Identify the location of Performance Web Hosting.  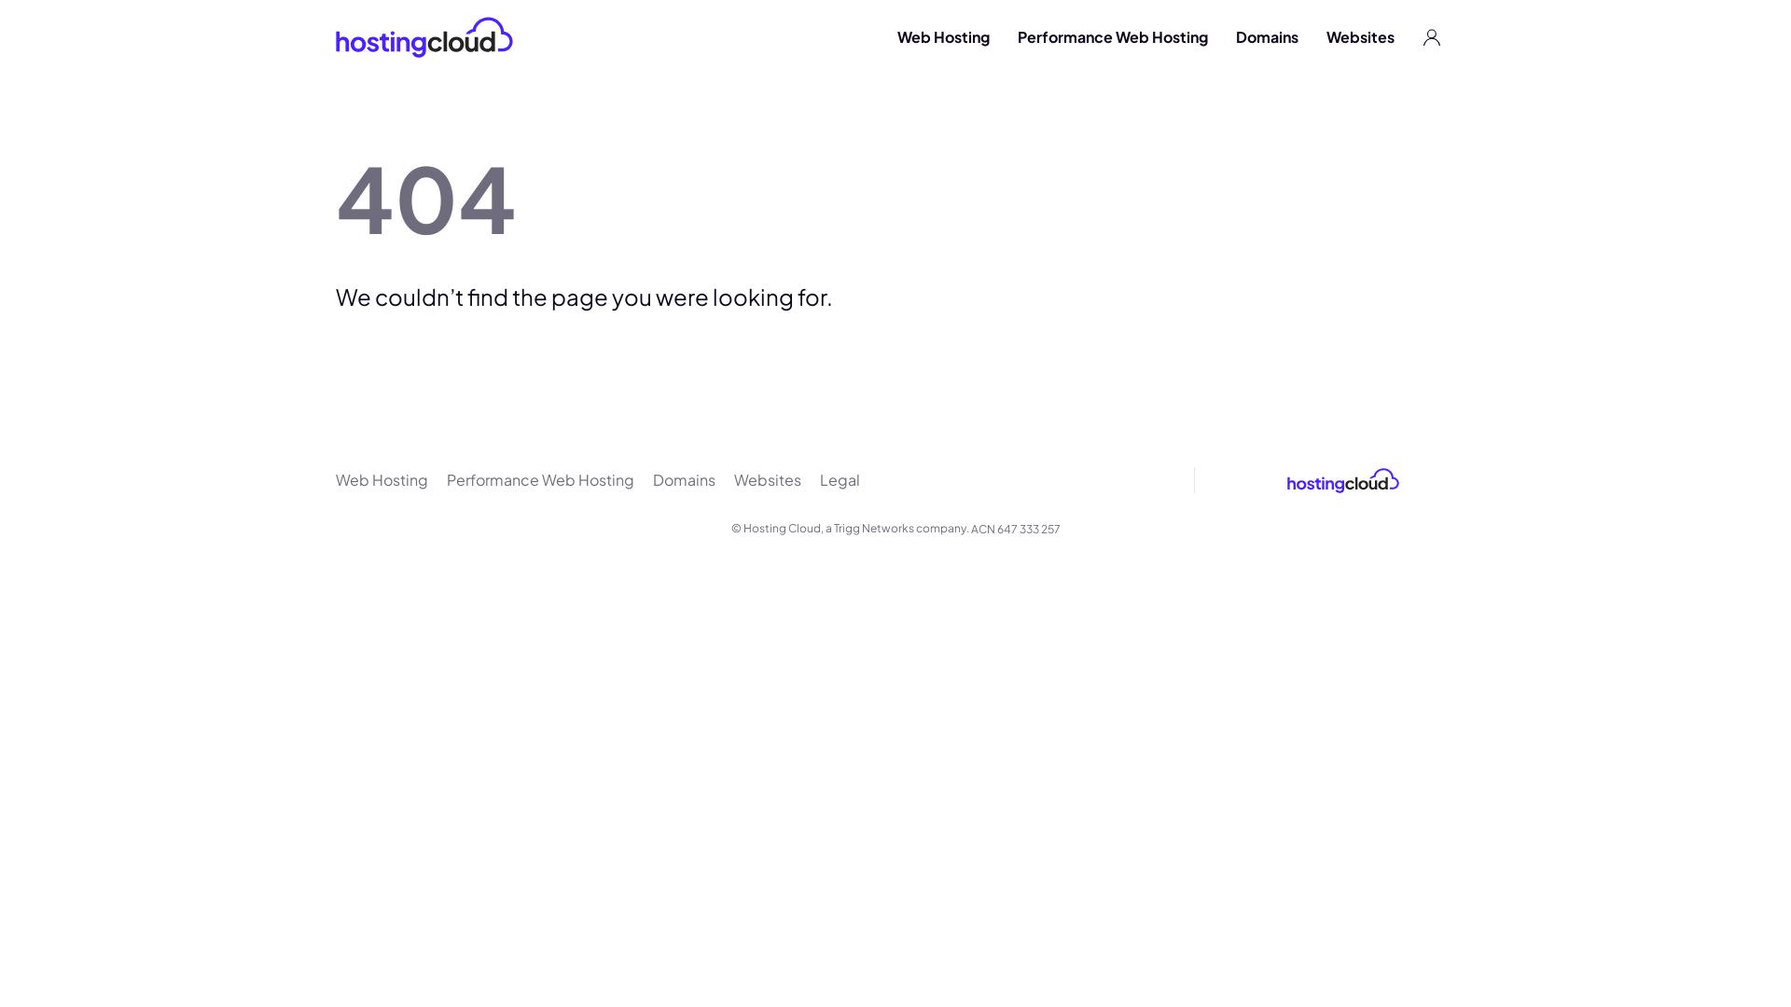
(1113, 37).